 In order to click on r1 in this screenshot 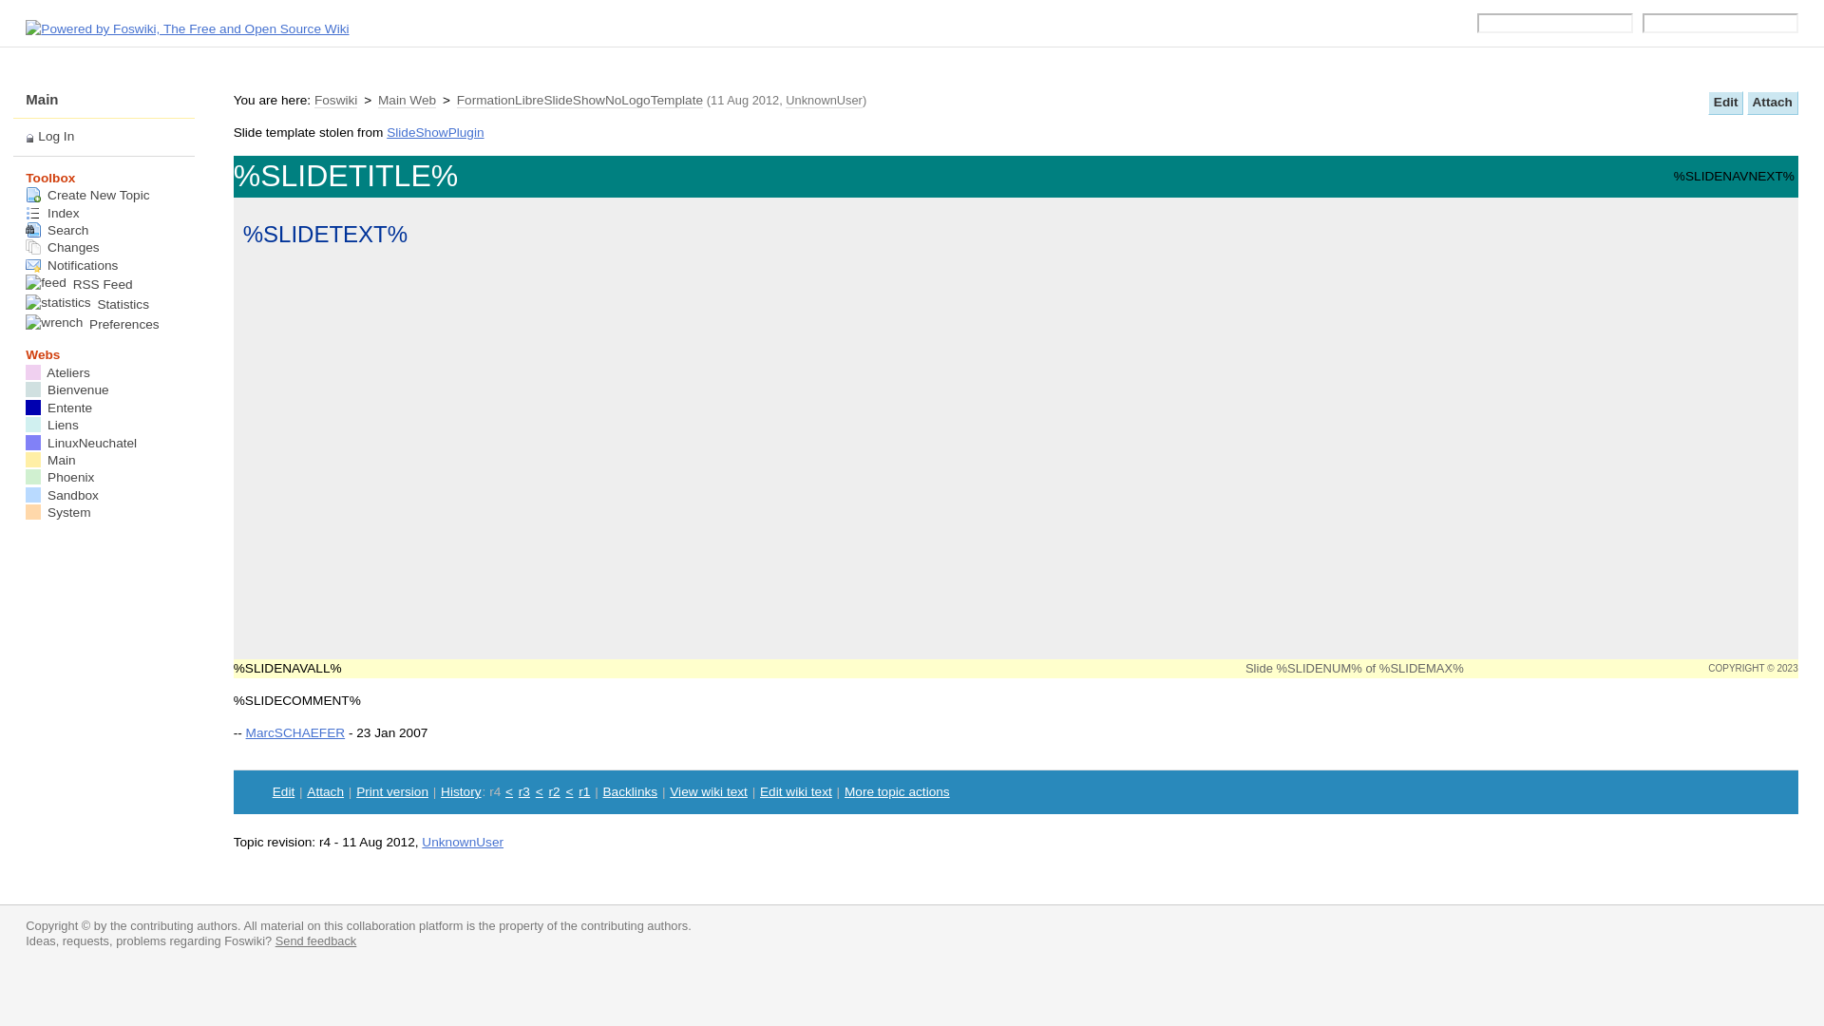, I will do `click(584, 792)`.